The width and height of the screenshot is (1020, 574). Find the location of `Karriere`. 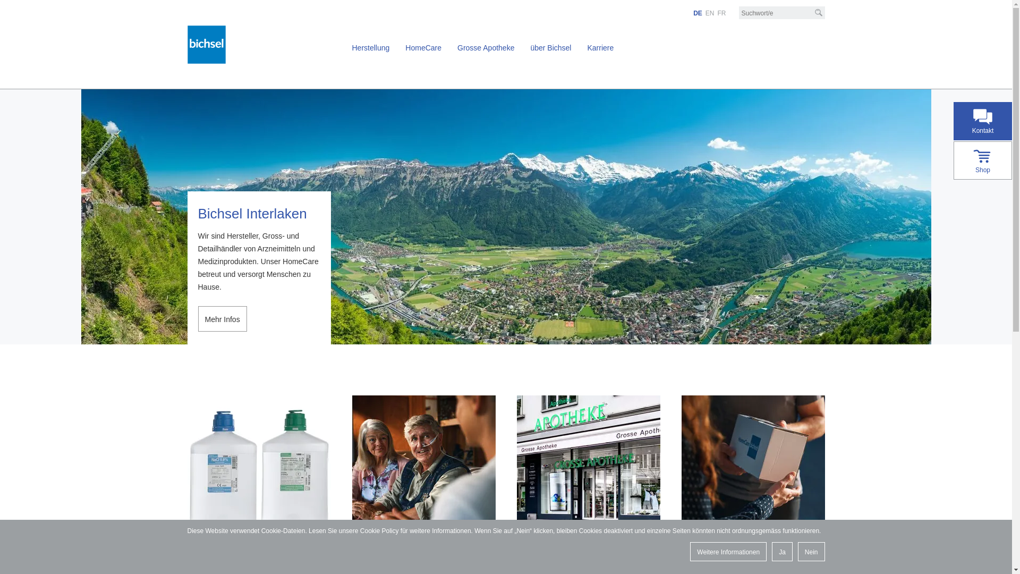

Karriere is located at coordinates (600, 48).